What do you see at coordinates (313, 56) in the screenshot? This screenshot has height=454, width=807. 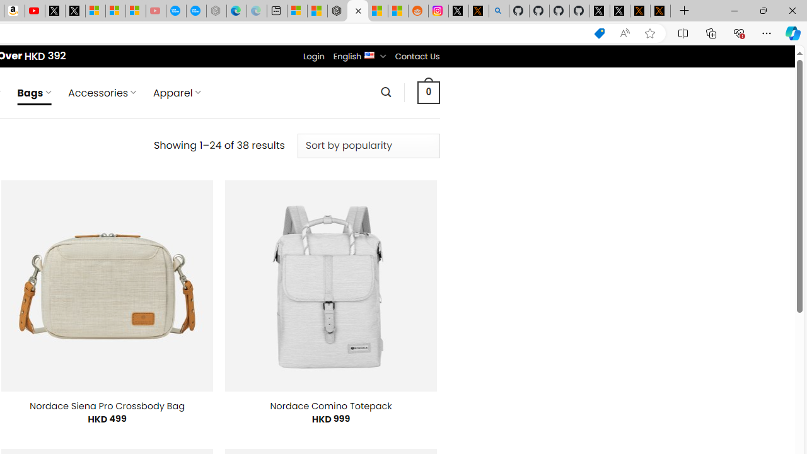 I see `Login` at bounding box center [313, 56].